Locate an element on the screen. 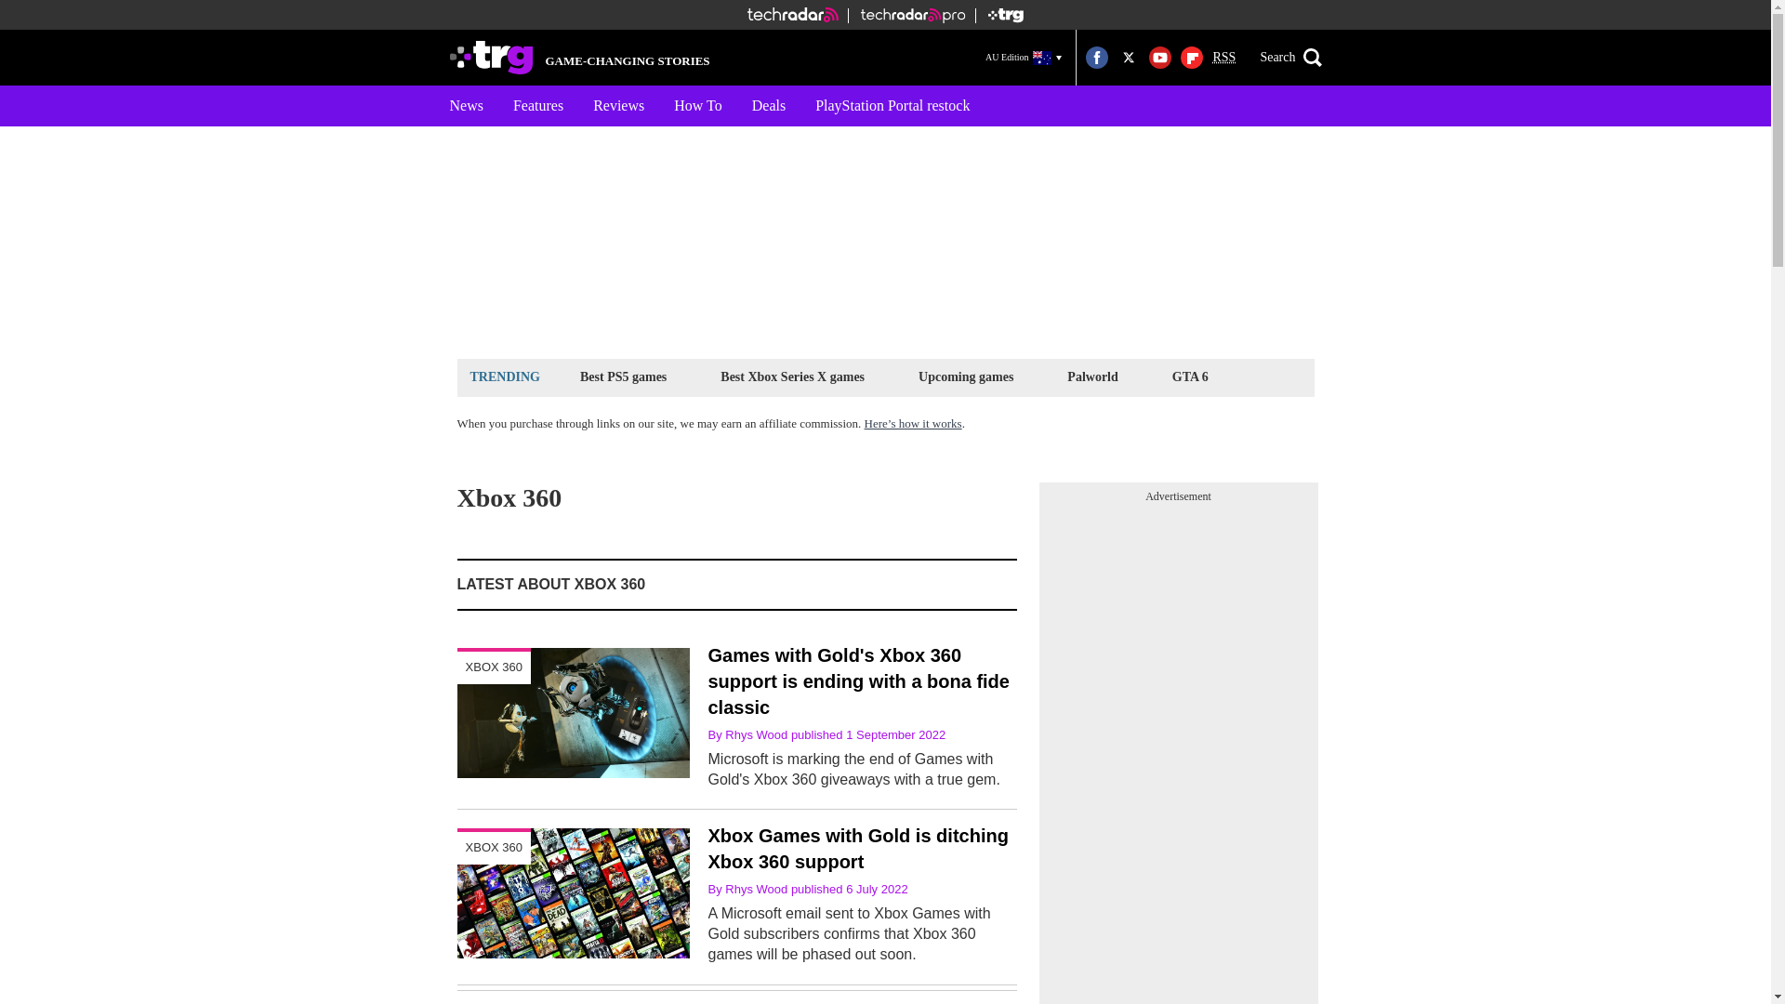  Palworld is located at coordinates (1091, 376).